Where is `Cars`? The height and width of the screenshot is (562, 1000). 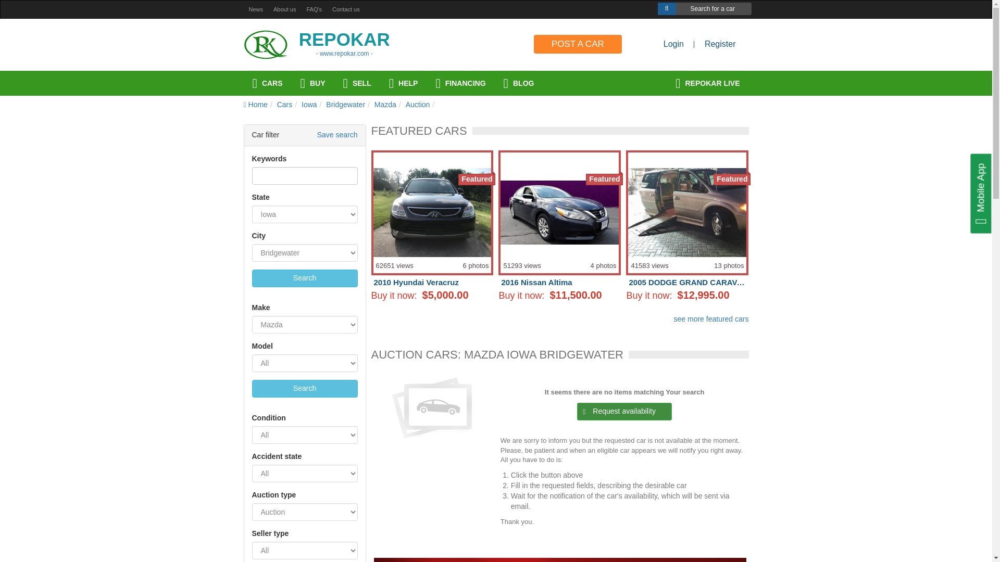 Cars is located at coordinates (284, 104).